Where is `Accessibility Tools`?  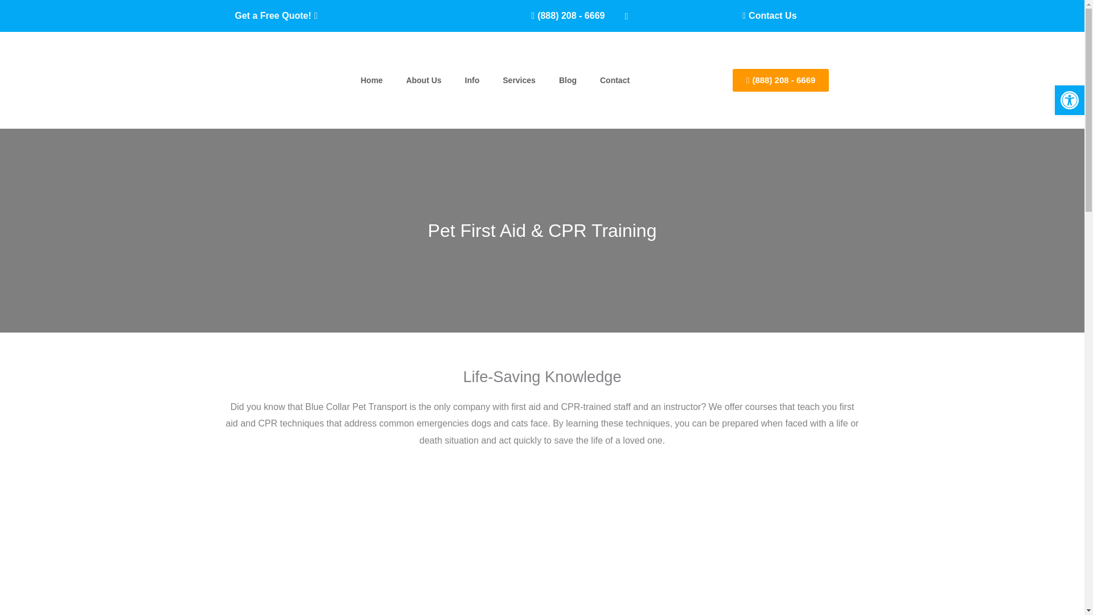 Accessibility Tools is located at coordinates (1069, 100).